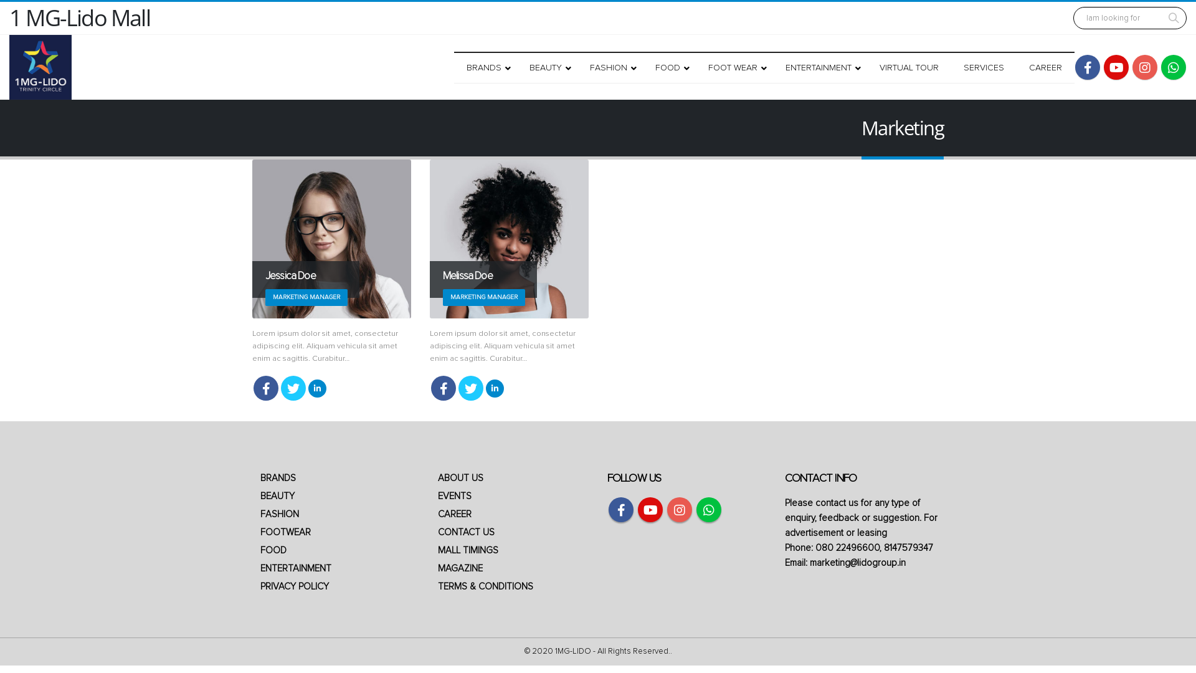  I want to click on FOOD, so click(273, 551).